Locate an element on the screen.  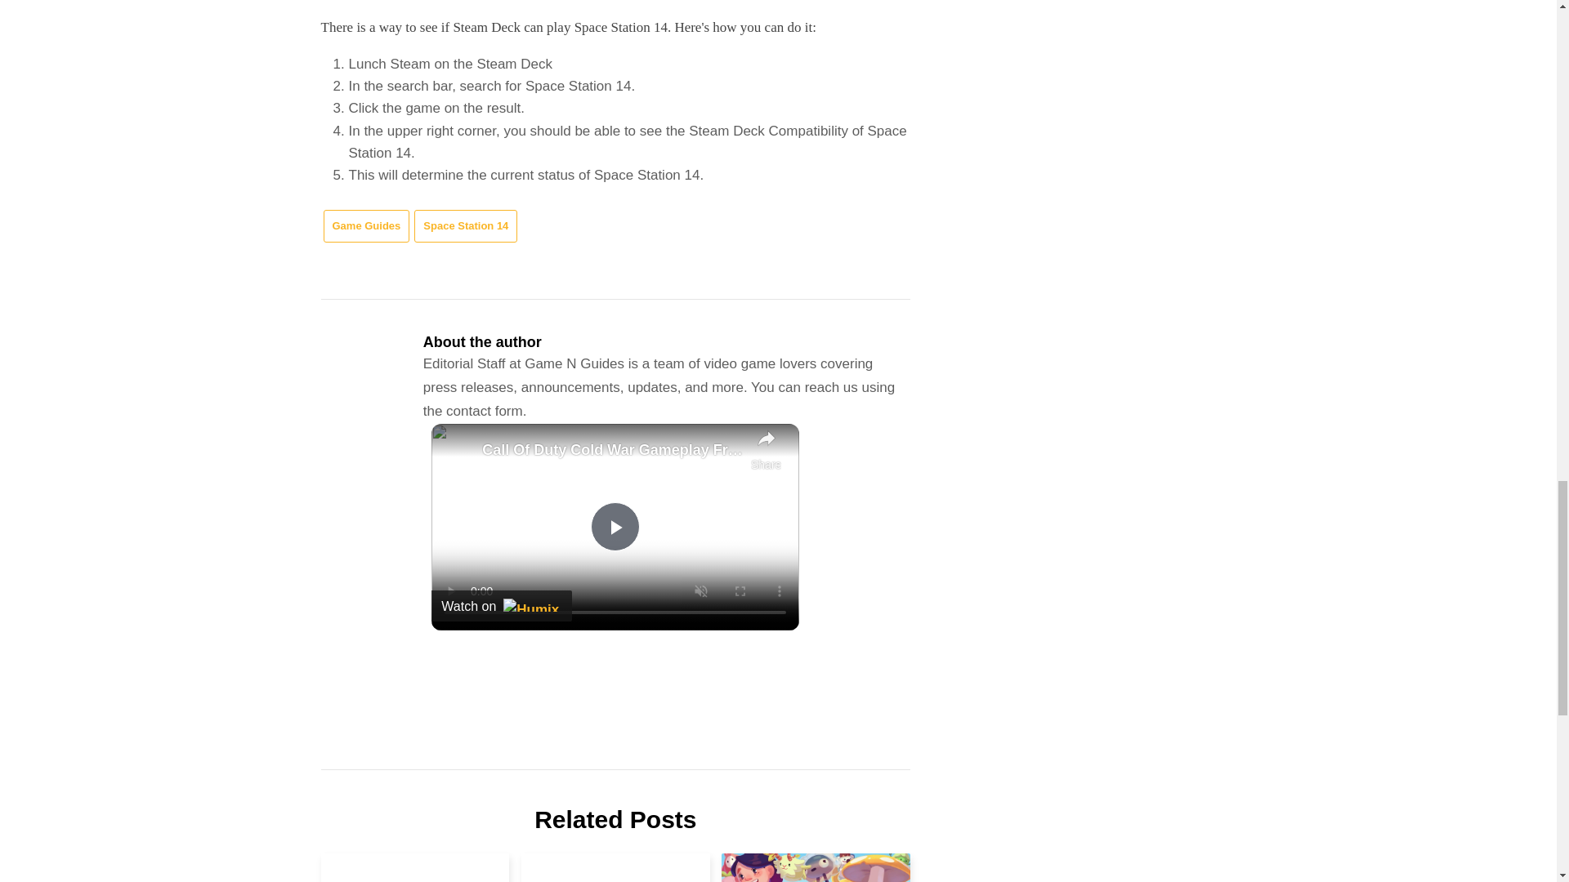
Game Guides is located at coordinates (366, 227).